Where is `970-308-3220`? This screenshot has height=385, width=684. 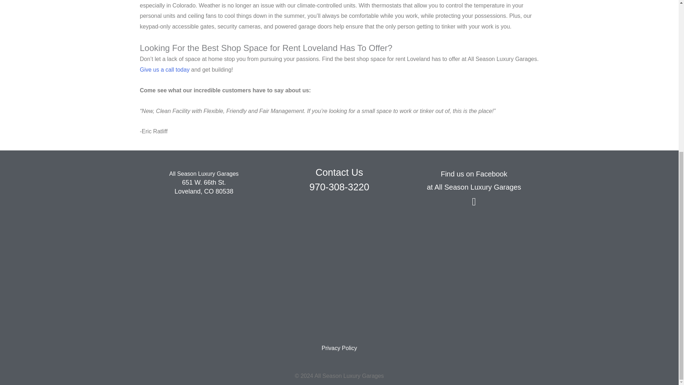
970-308-3220 is located at coordinates (339, 186).